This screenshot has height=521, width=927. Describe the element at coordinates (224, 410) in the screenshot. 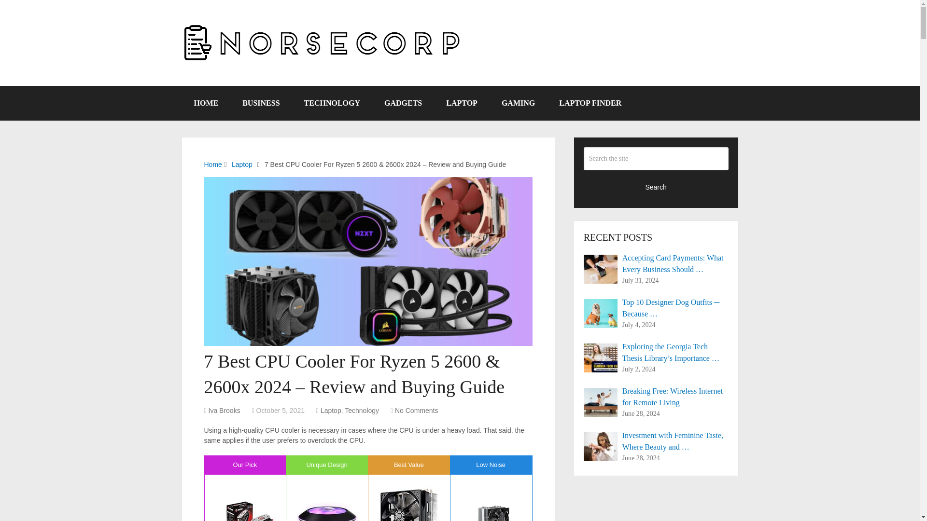

I see `Iva Brooks` at that location.